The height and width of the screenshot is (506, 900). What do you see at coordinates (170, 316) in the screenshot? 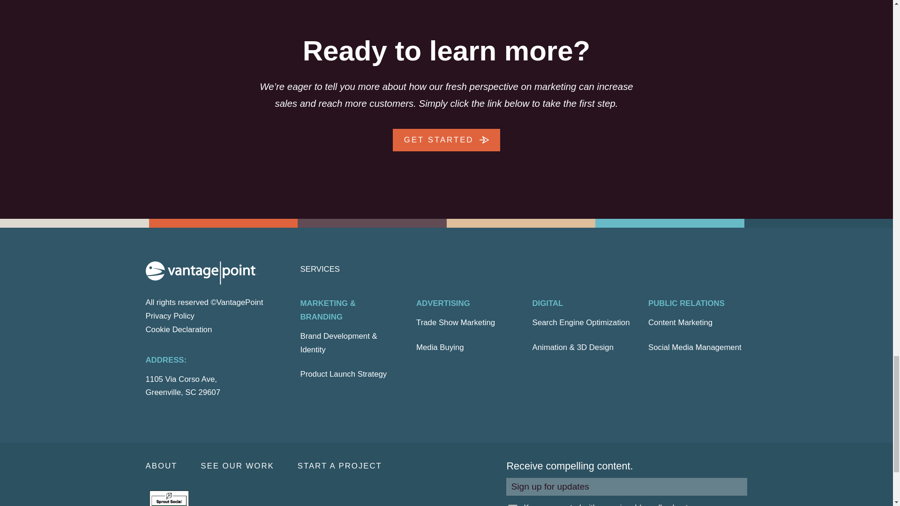
I see `Privacy Policy` at bounding box center [170, 316].